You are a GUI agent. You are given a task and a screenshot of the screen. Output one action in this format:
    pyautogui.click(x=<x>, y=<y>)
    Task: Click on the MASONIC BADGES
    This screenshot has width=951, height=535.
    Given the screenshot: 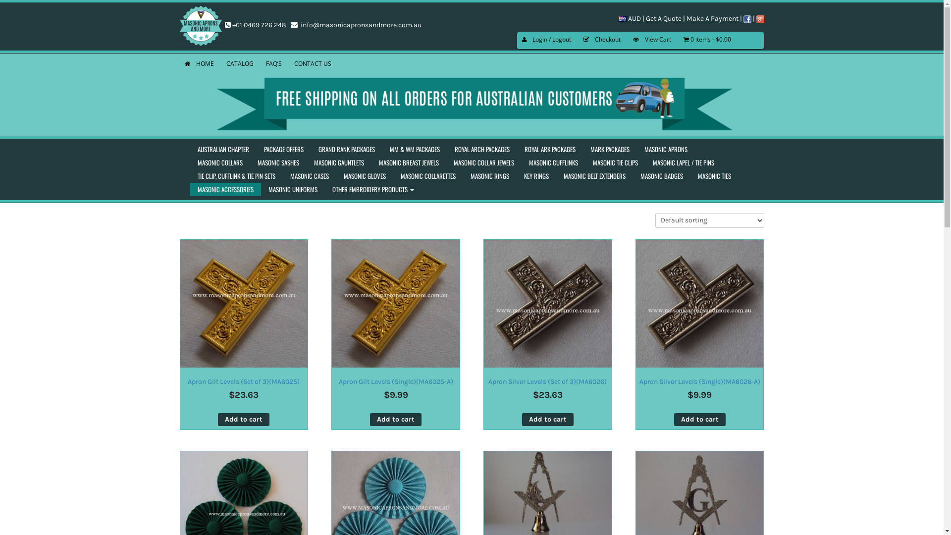 What is the action you would take?
    pyautogui.click(x=662, y=176)
    